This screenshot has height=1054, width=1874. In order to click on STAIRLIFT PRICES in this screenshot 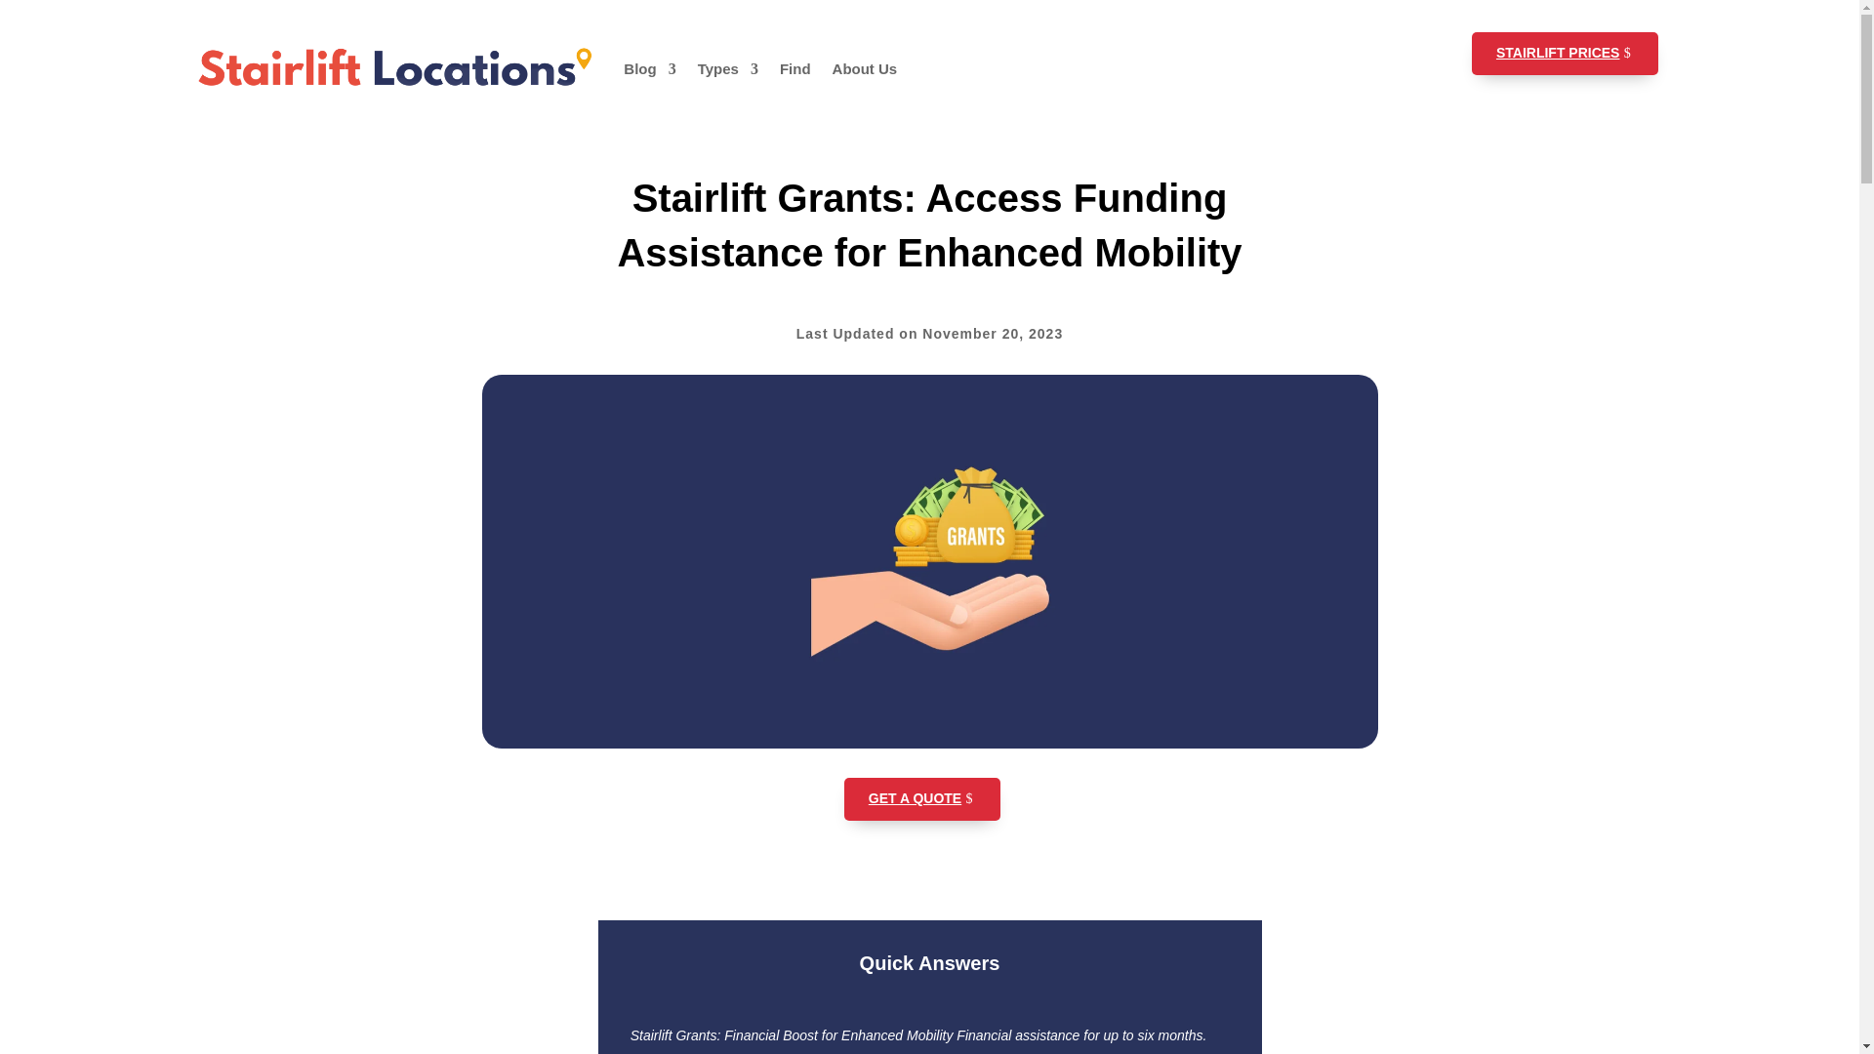, I will do `click(1565, 53)`.